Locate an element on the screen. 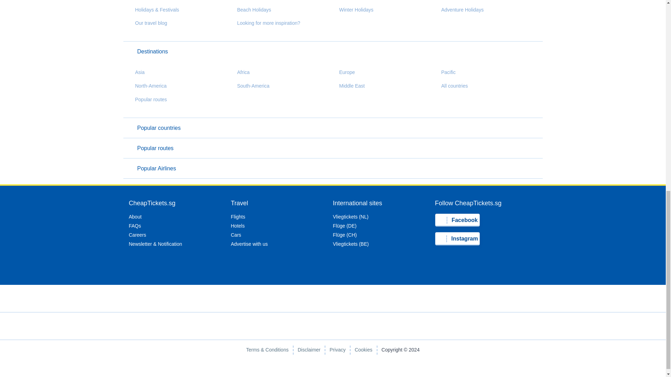 The height and width of the screenshot is (377, 671). Cars is located at coordinates (236, 235).